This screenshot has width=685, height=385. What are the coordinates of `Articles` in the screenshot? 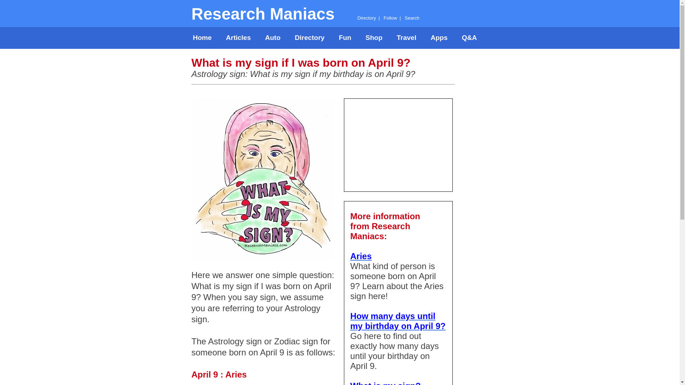 It's located at (238, 38).